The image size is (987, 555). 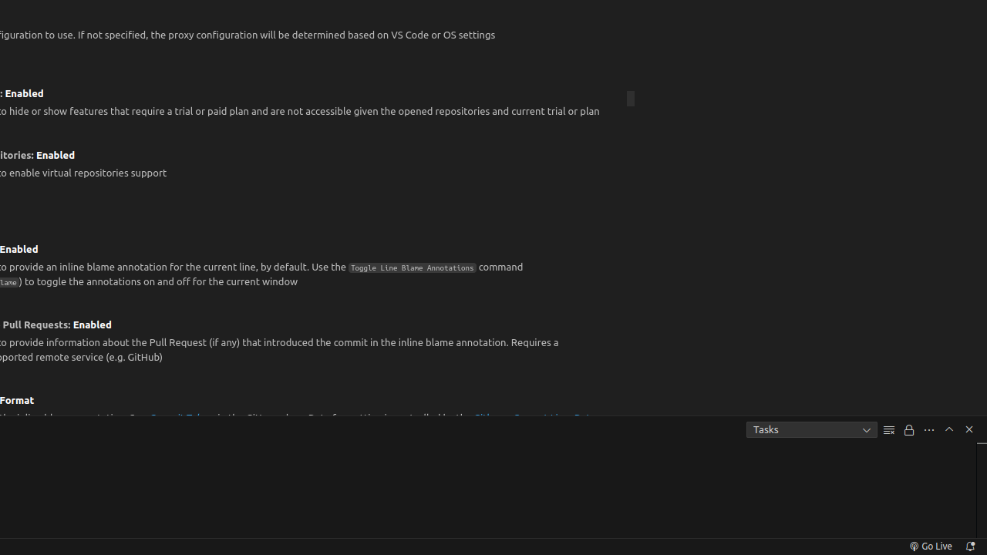 What do you see at coordinates (182, 418) in the screenshot?
I see `Commit Tokens` at bounding box center [182, 418].